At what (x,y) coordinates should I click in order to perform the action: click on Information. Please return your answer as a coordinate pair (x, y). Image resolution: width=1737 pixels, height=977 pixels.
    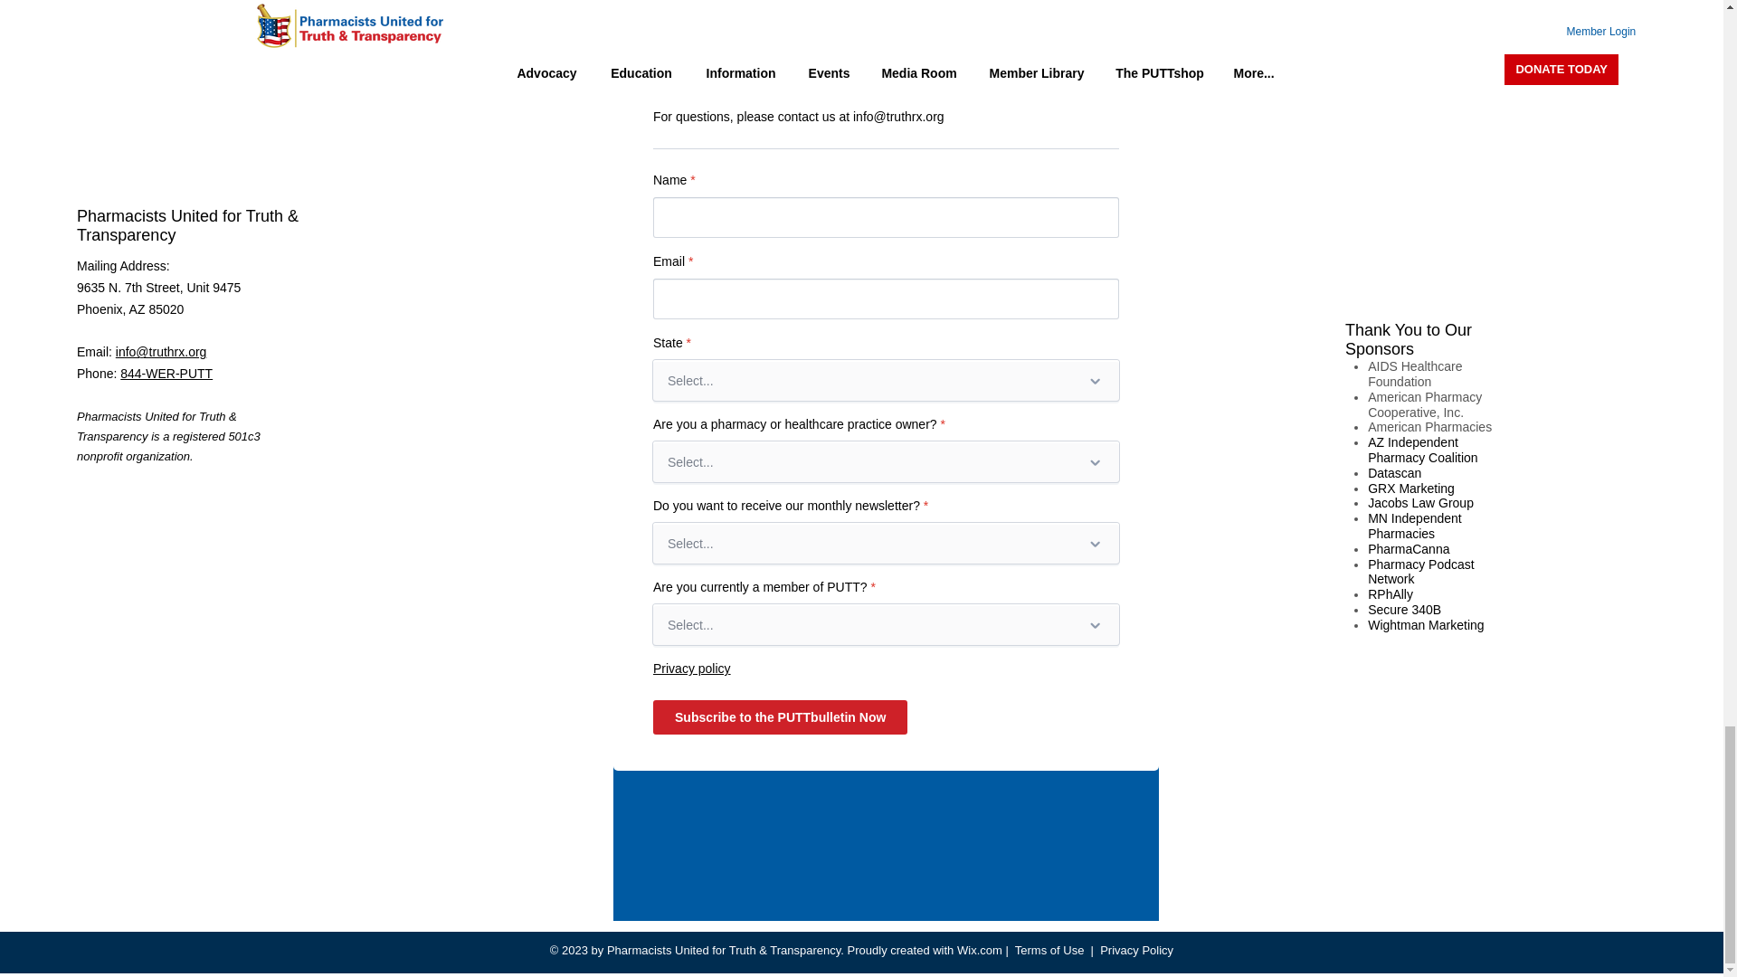
    Looking at the image, I should click on (109, 3).